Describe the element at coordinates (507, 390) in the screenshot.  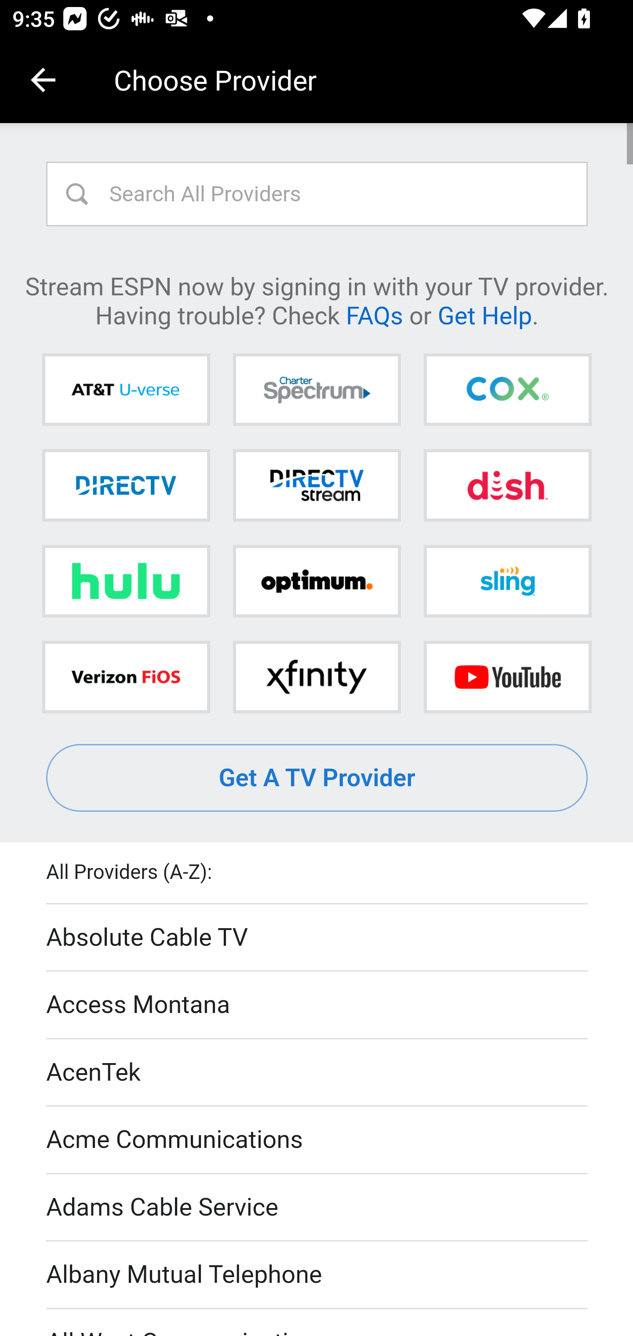
I see `Cox` at that location.